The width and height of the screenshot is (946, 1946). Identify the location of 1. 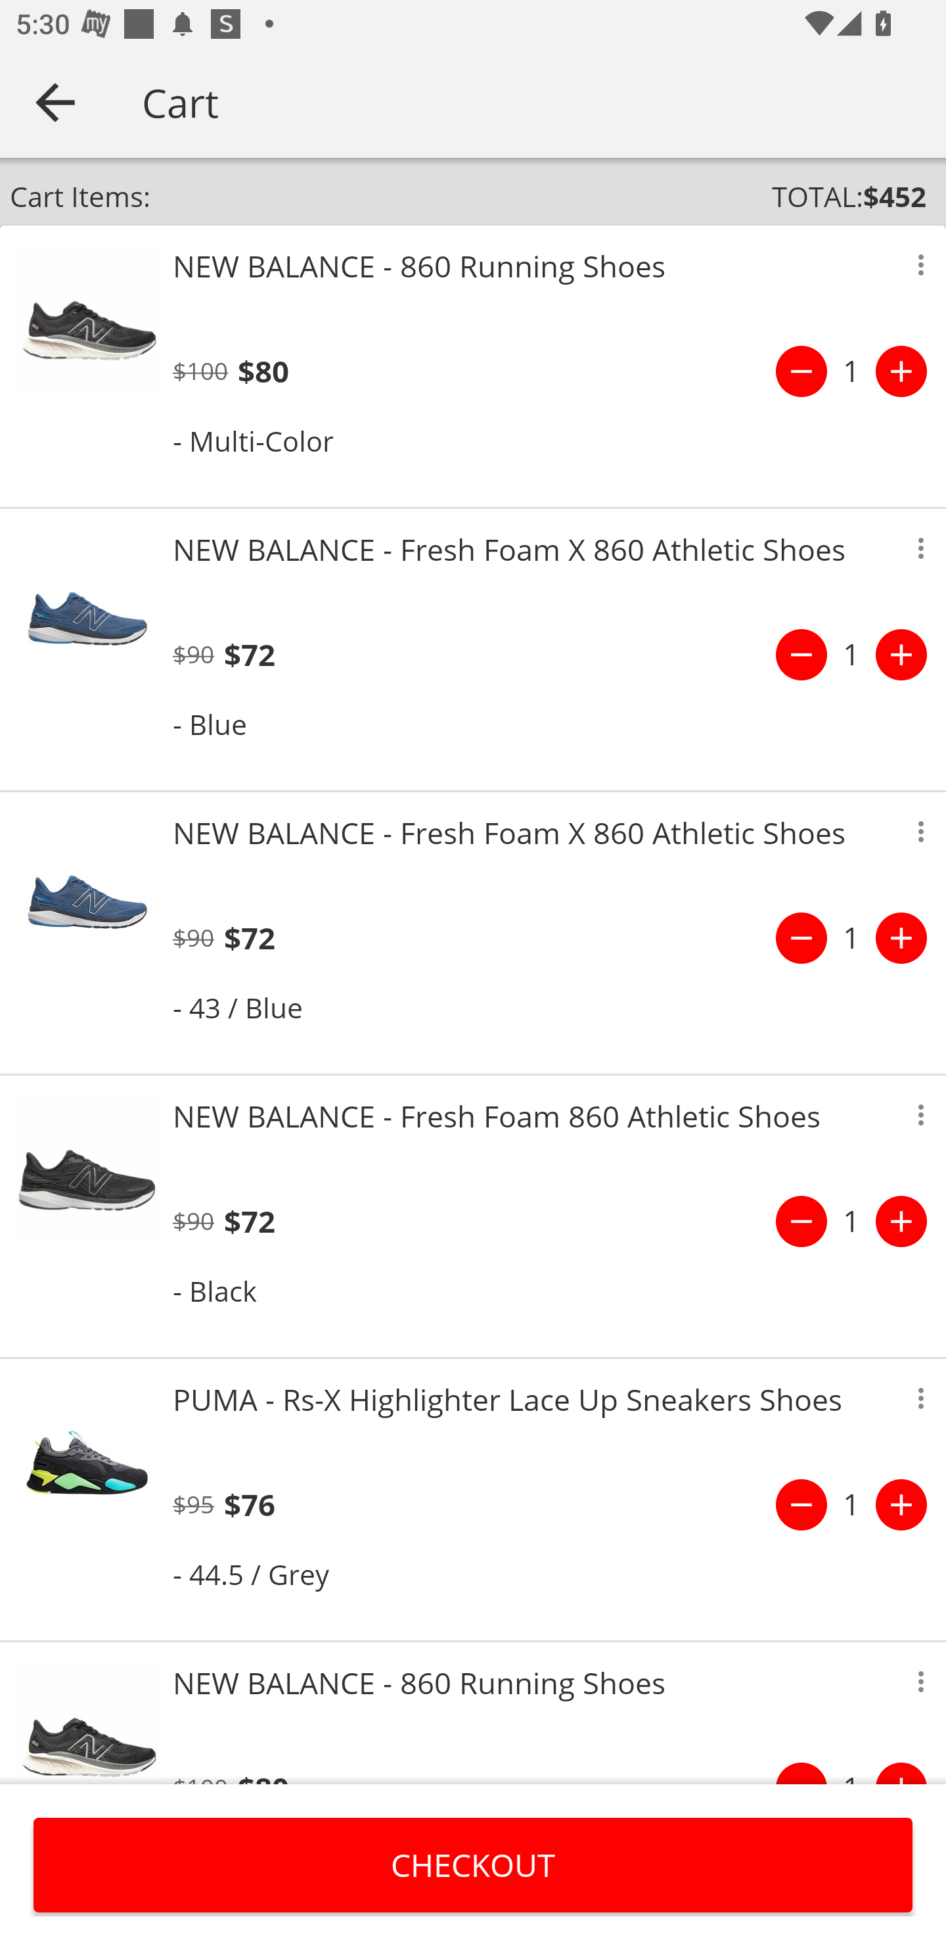
(851, 371).